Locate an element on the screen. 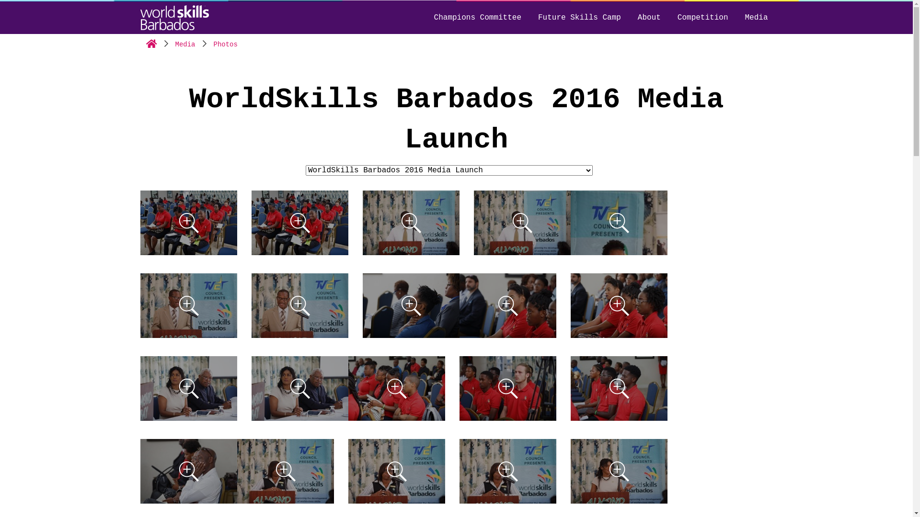 This screenshot has height=517, width=920. Media is located at coordinates (756, 18).